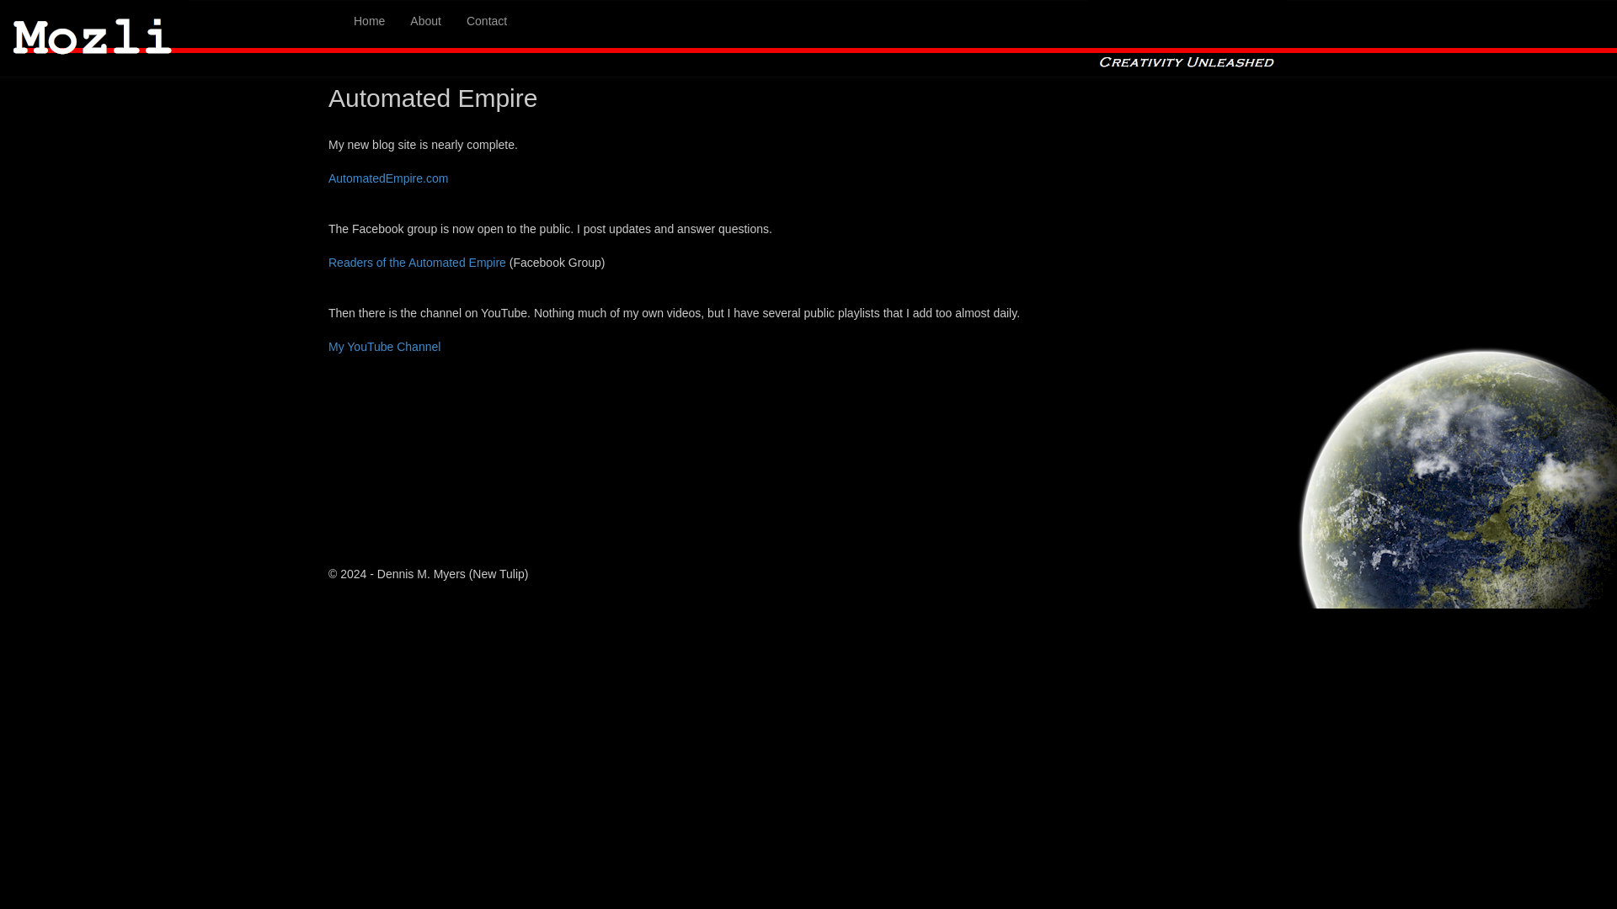 Image resolution: width=1617 pixels, height=909 pixels. Describe the element at coordinates (369, 20) in the screenshot. I see `Home` at that location.